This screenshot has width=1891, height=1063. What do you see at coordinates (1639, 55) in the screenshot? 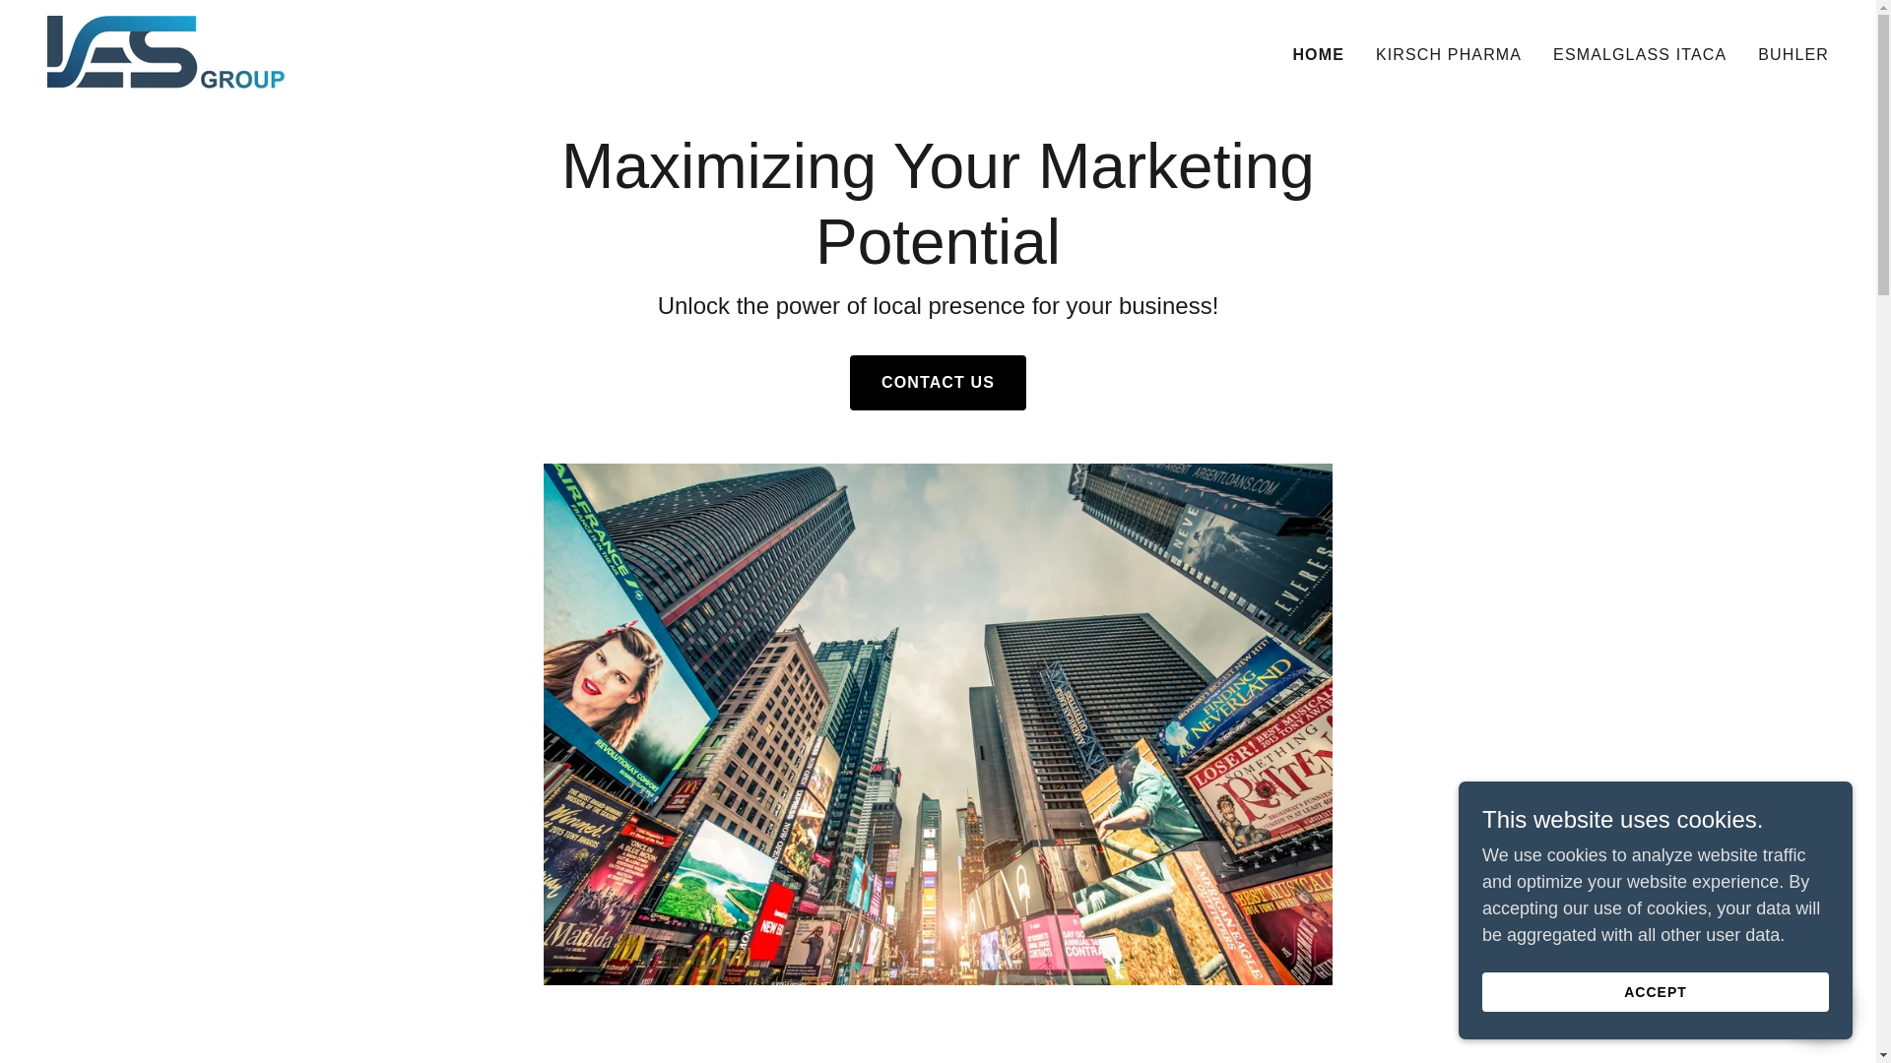
I see `ESMALGLASS ITACA` at bounding box center [1639, 55].